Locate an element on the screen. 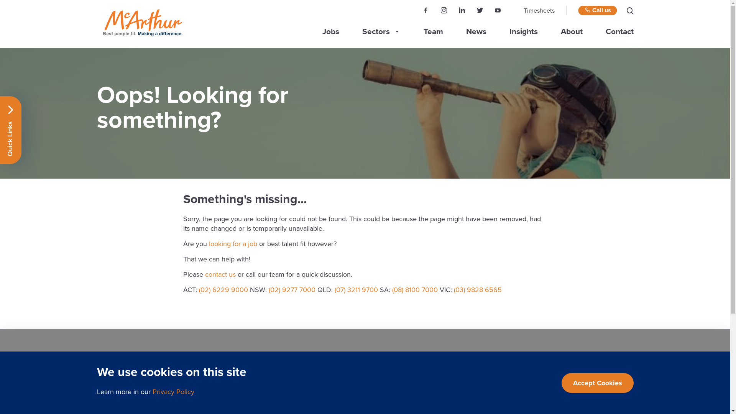 The height and width of the screenshot is (414, 736). Jobs is located at coordinates (330, 31).